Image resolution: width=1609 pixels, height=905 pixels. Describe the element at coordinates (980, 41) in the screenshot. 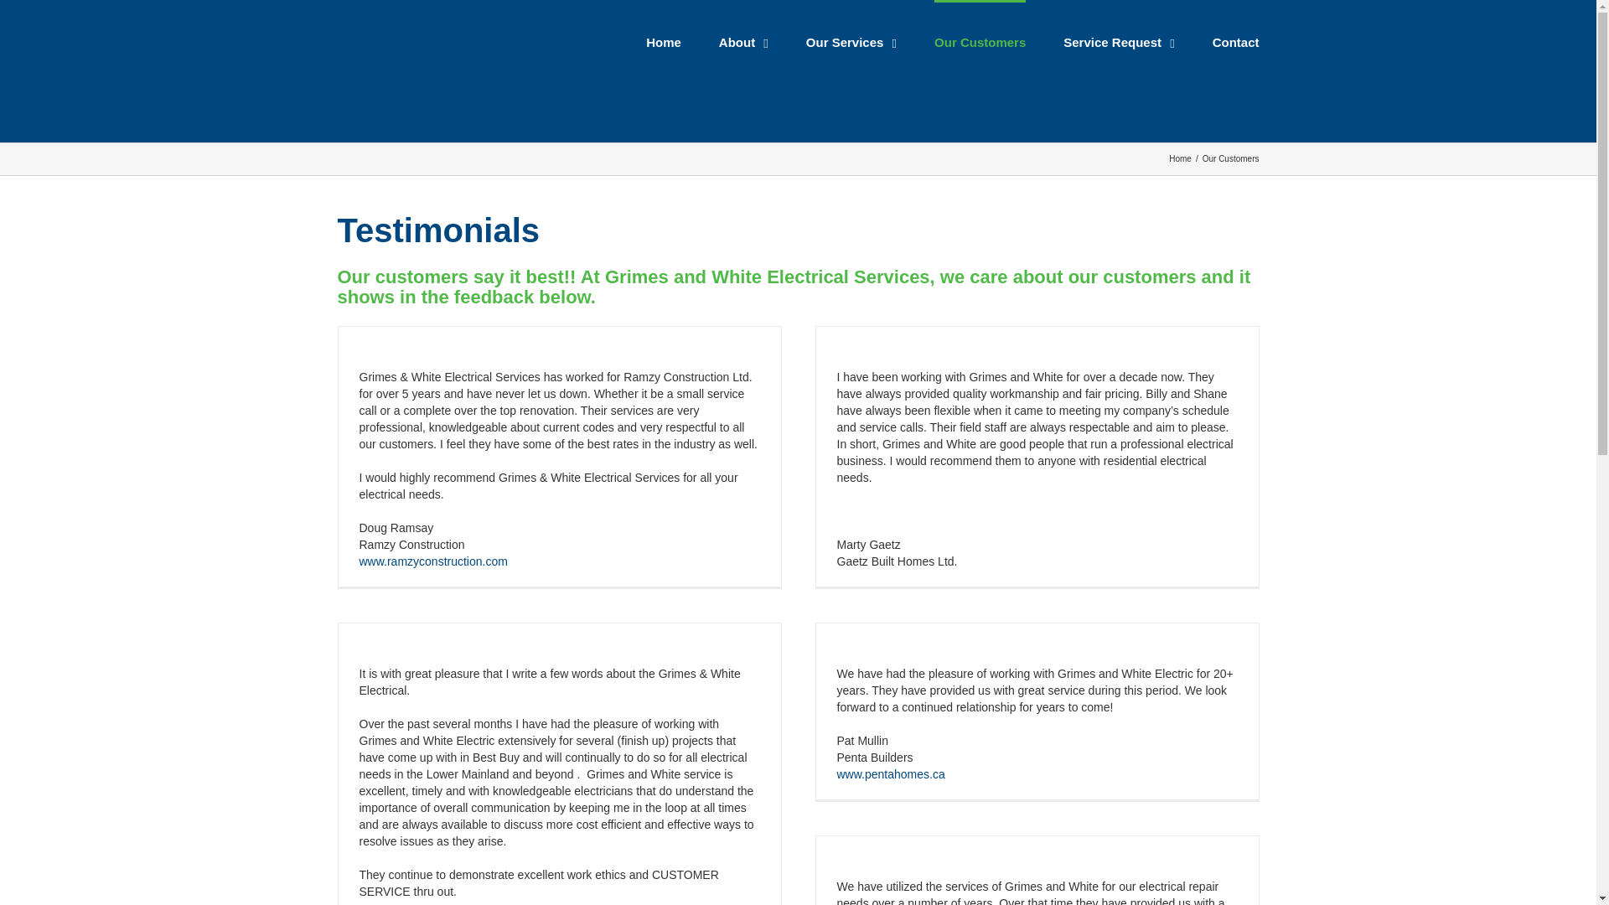

I see `Our Customers` at that location.